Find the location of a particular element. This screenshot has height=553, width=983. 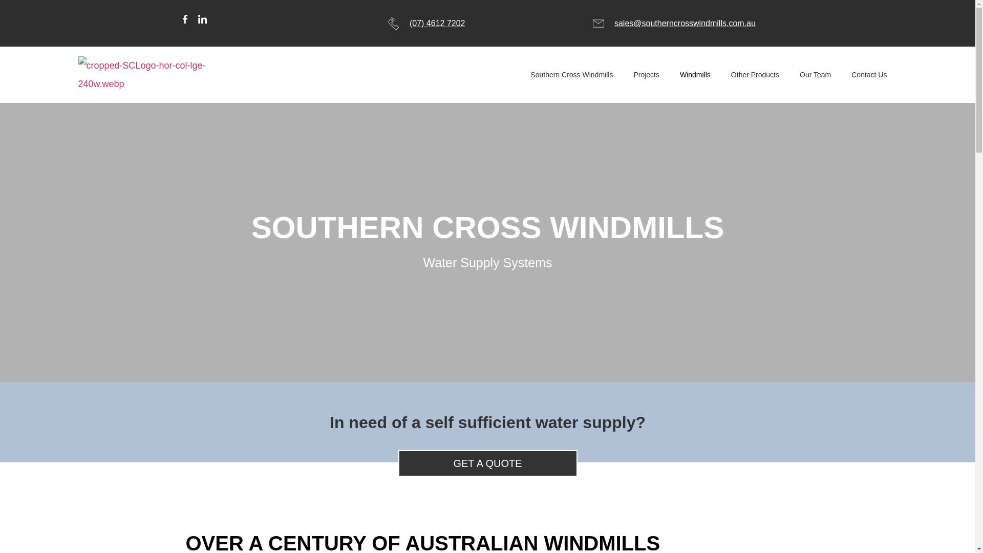

Windmills is located at coordinates (695, 75).